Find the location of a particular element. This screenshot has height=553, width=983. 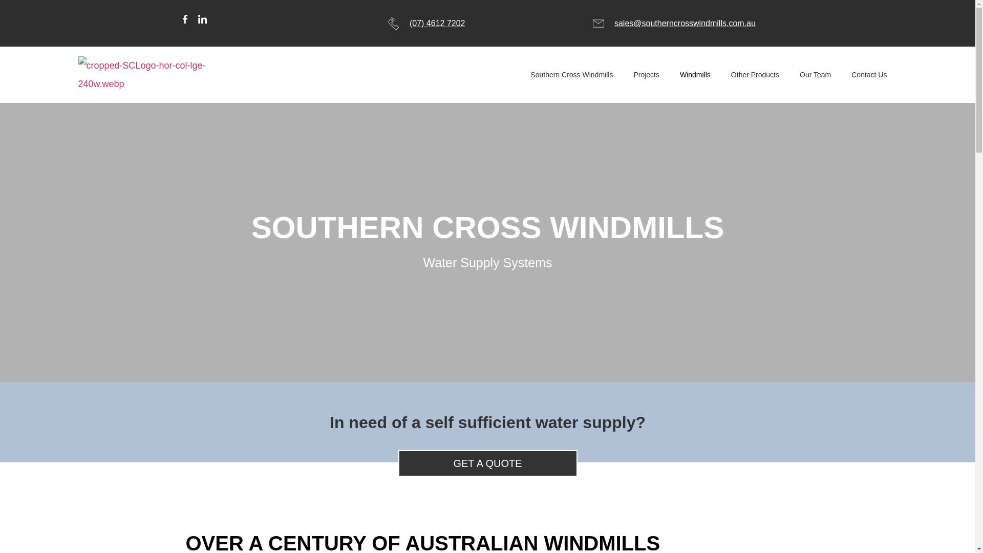

Windmills is located at coordinates (695, 75).